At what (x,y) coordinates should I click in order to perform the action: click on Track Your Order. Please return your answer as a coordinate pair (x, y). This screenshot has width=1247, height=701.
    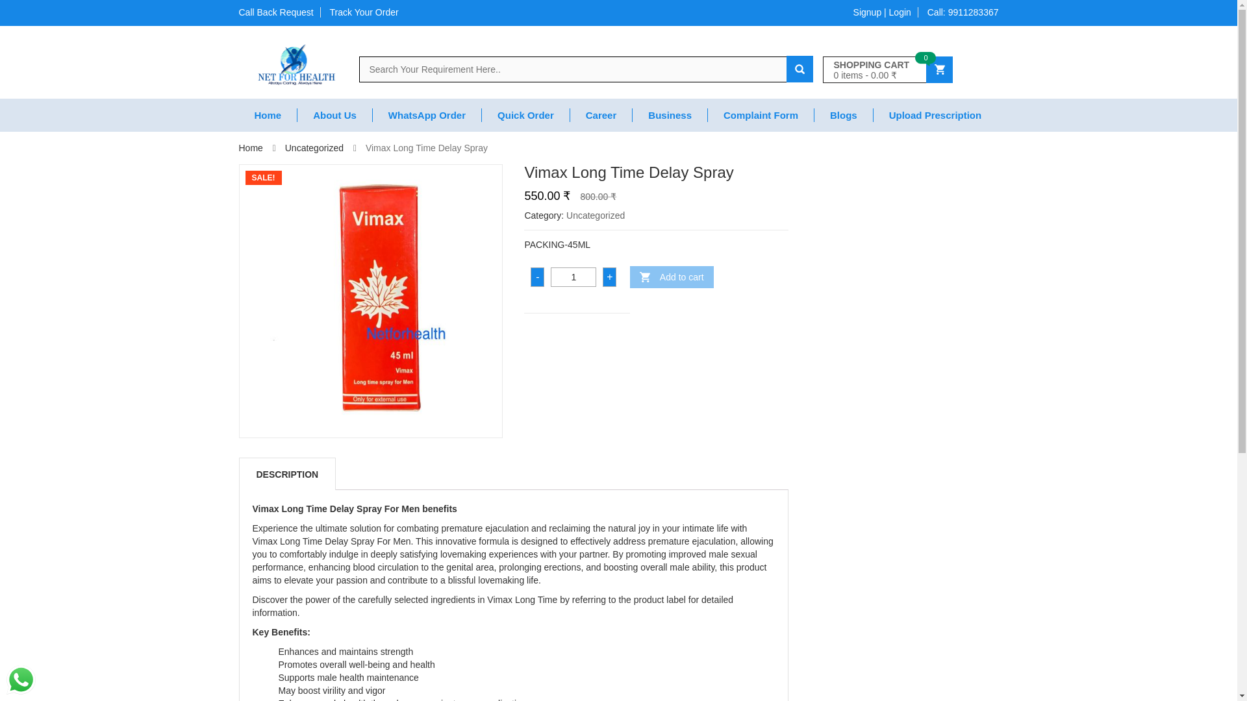
    Looking at the image, I should click on (361, 12).